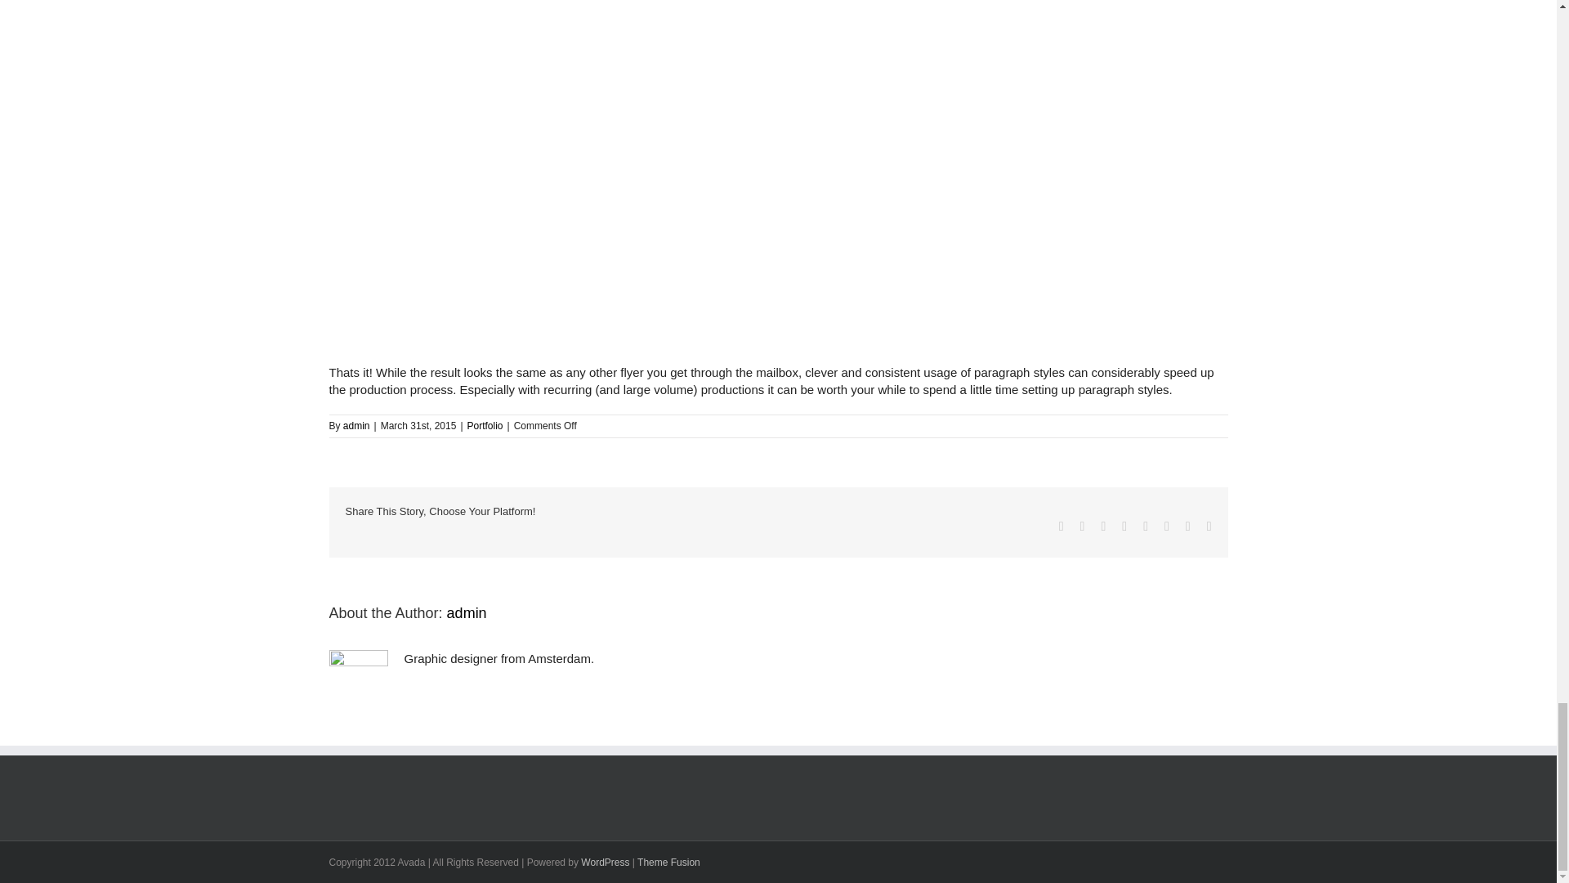 This screenshot has height=883, width=1569. What do you see at coordinates (356, 426) in the screenshot?
I see `Posts by admin` at bounding box center [356, 426].